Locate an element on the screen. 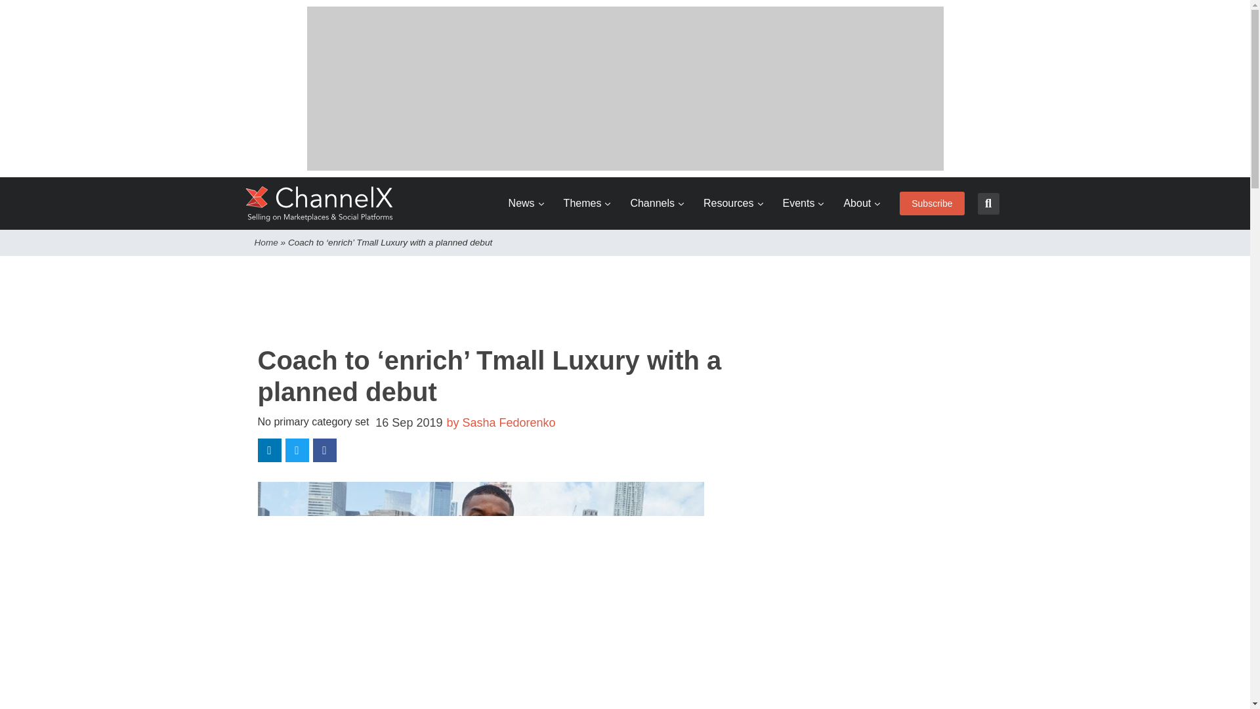  ChannelX Home Page is located at coordinates (320, 204).